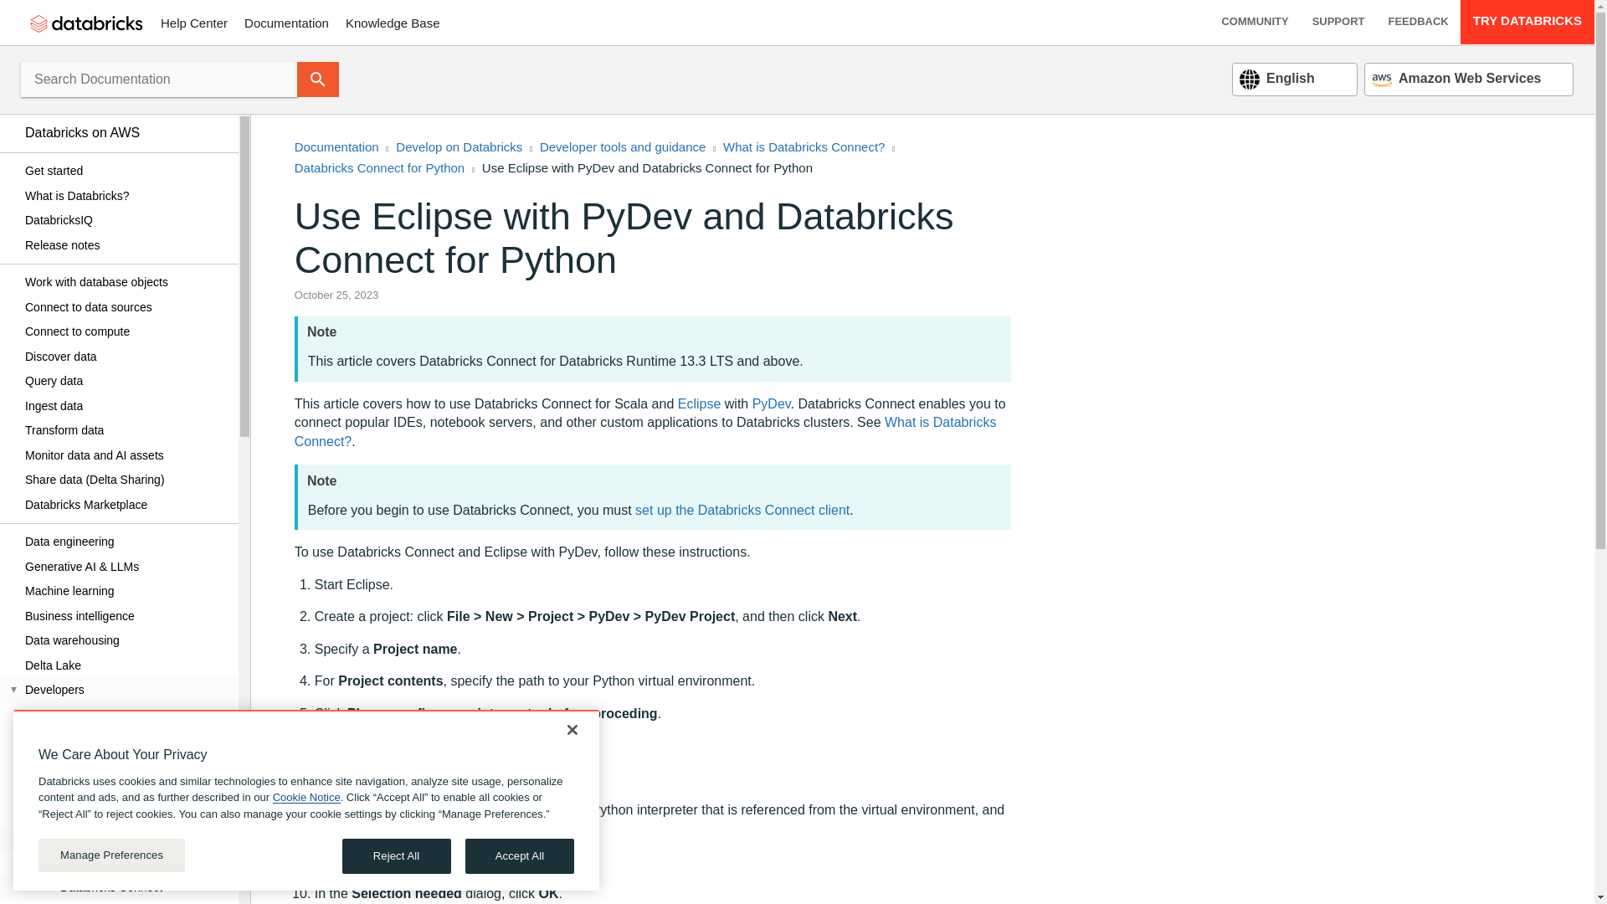  What do you see at coordinates (126, 405) in the screenshot?
I see `Ingest data` at bounding box center [126, 405].